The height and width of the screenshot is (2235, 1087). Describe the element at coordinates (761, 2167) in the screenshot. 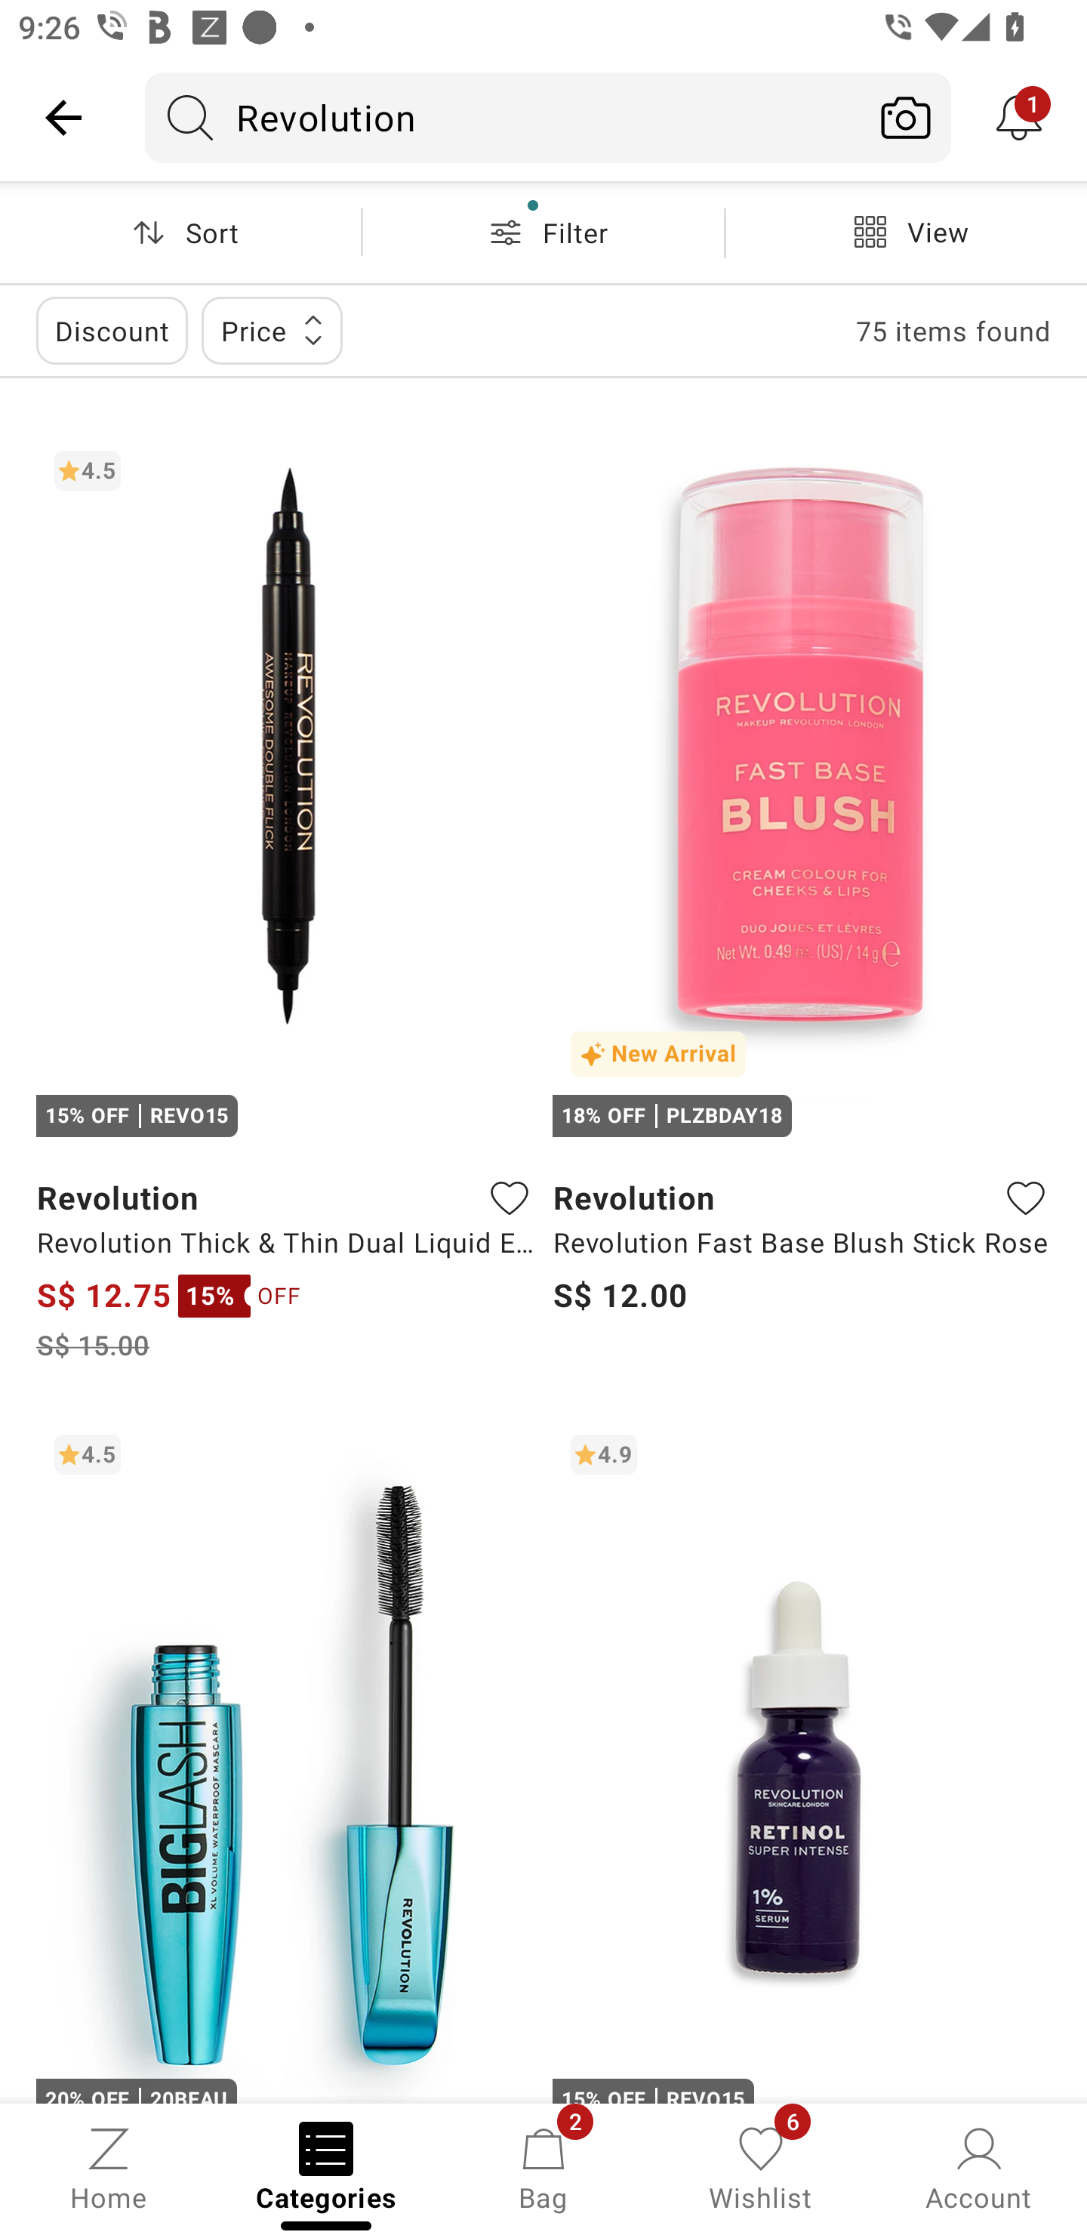

I see `Wishlist, 6 new notifications Wishlist` at that location.